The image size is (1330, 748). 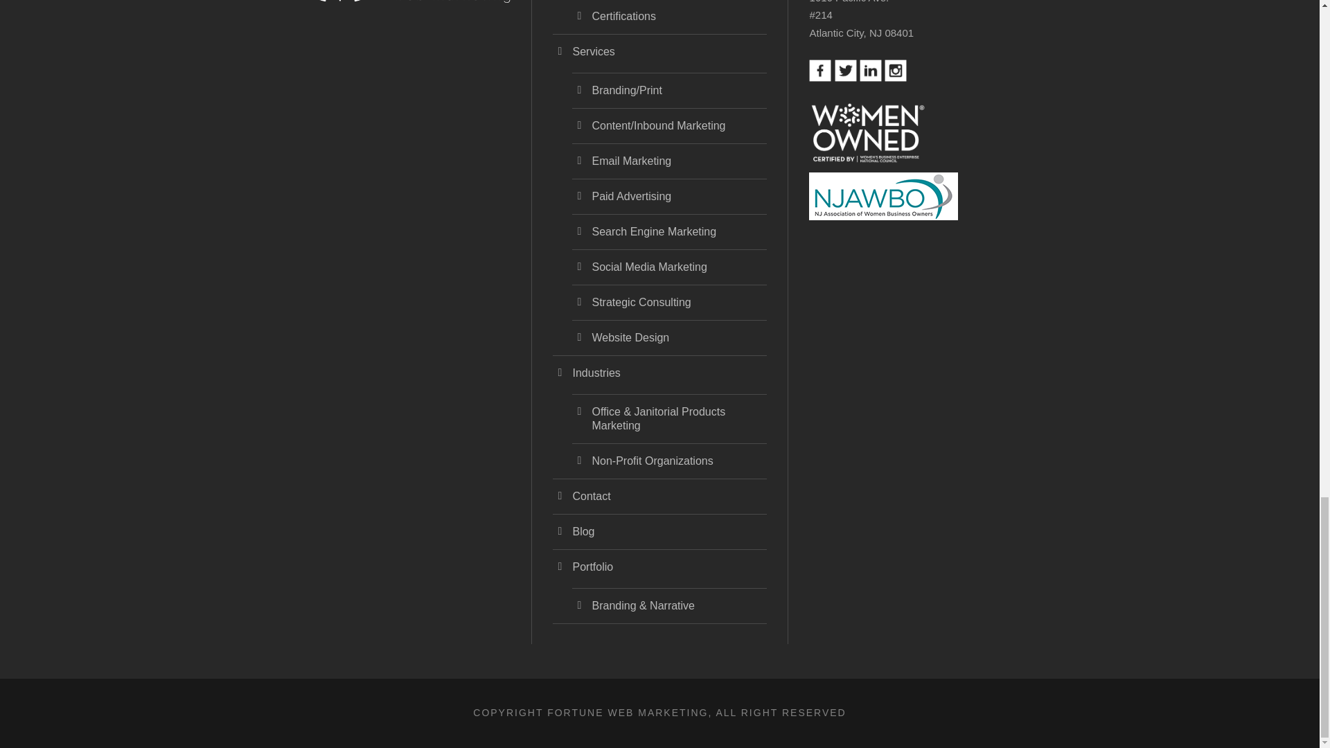 What do you see at coordinates (623, 17) in the screenshot?
I see `Certifications` at bounding box center [623, 17].